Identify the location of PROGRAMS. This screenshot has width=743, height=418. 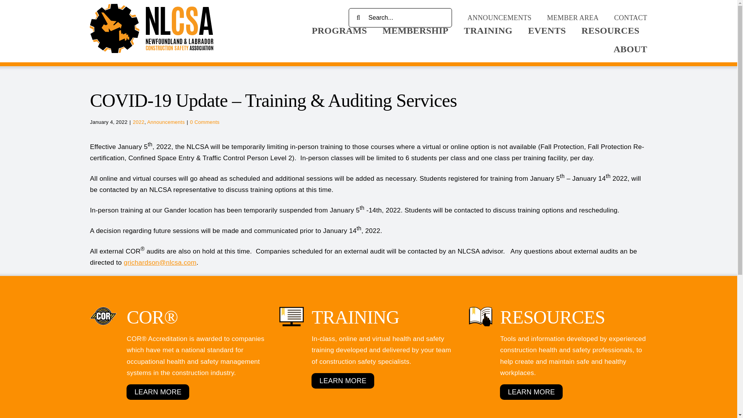
(339, 30).